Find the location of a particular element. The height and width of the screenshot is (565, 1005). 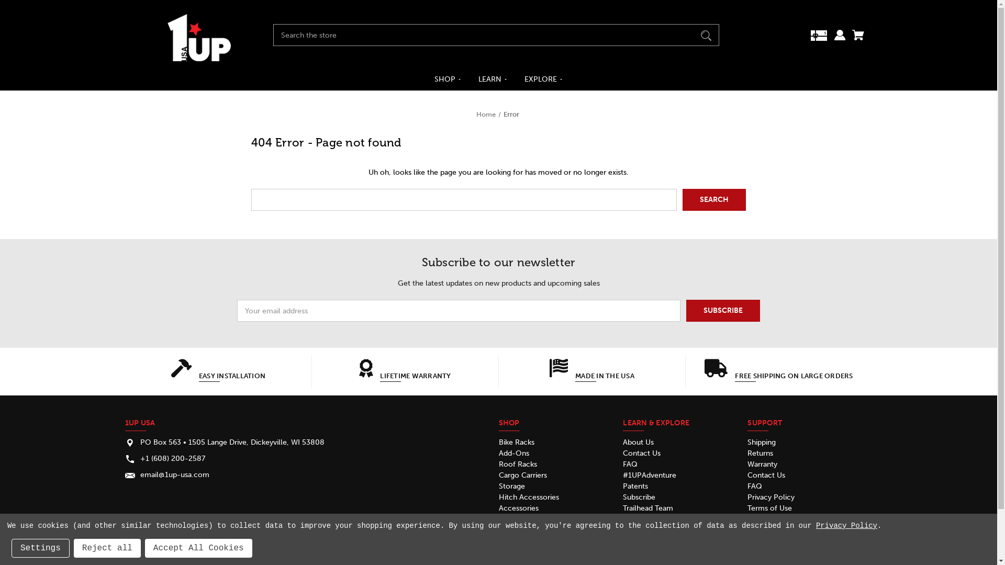

FAQ is located at coordinates (755, 487).